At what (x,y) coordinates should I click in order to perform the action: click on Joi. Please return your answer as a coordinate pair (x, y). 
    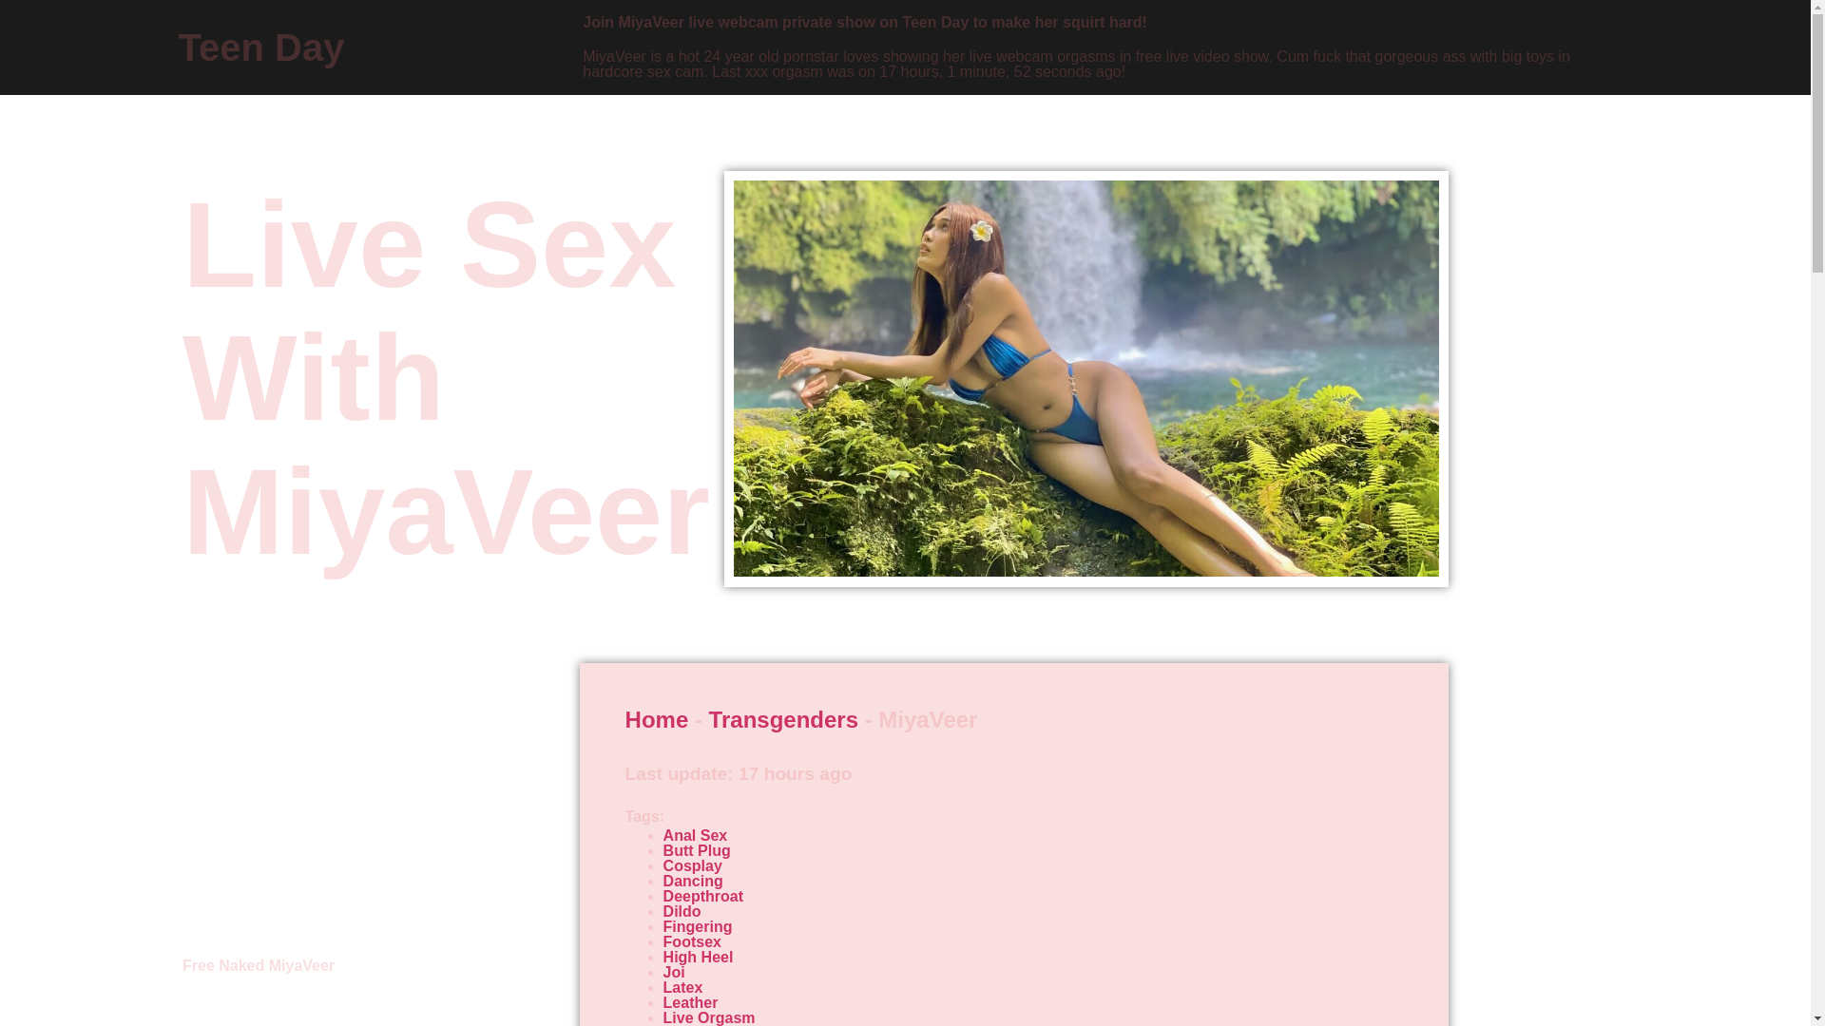
    Looking at the image, I should click on (675, 973).